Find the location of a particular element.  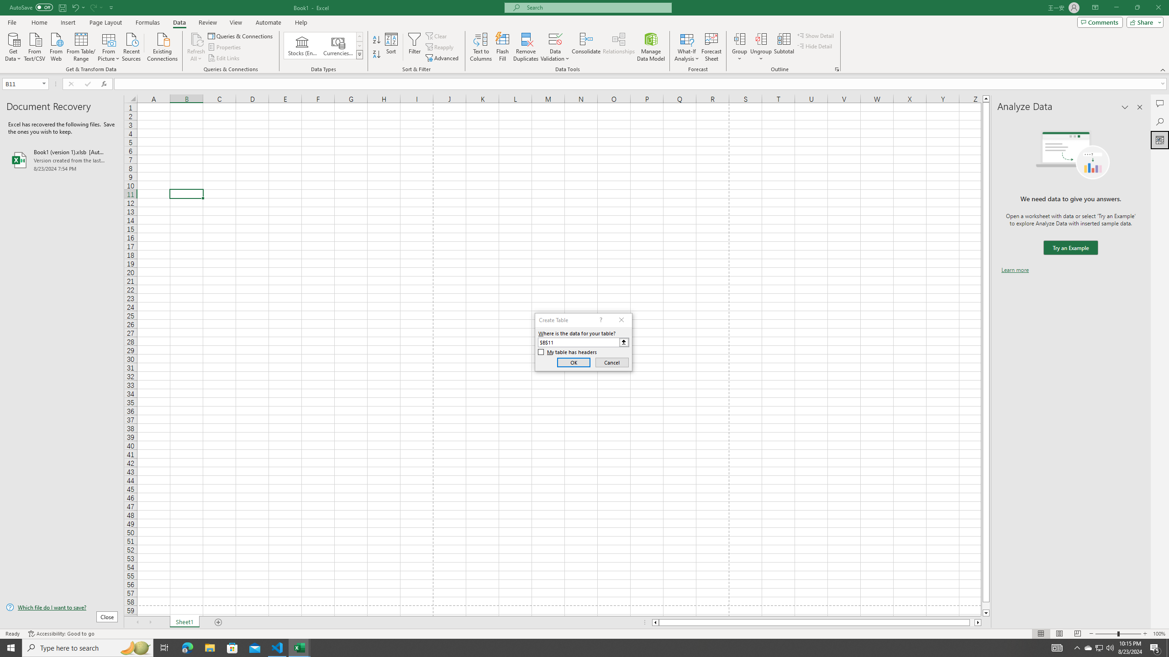

Line up is located at coordinates (986, 99).